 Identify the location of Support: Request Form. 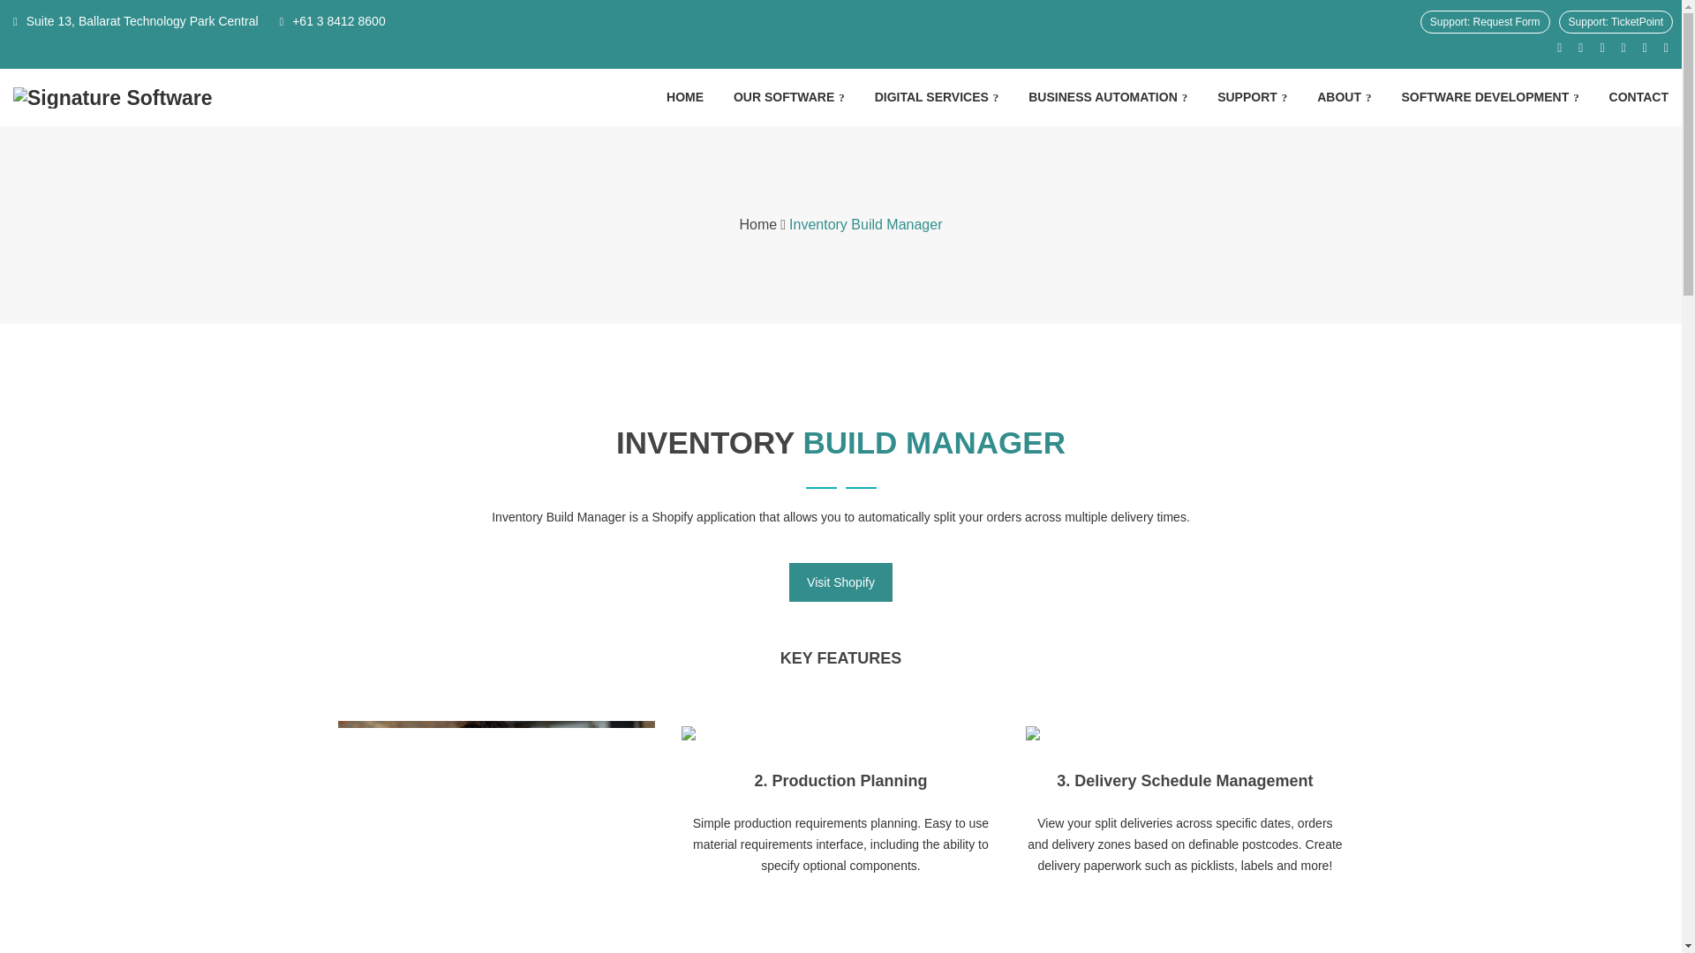
(1485, 21).